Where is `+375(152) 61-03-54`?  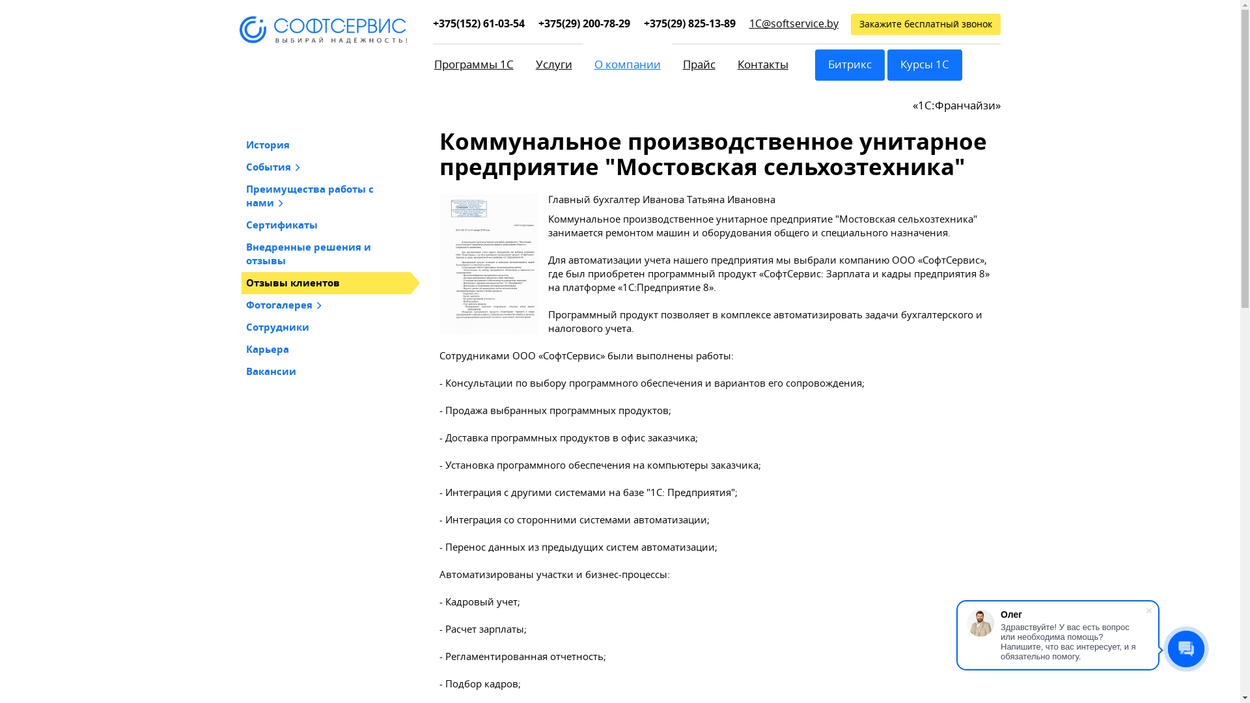 +375(152) 61-03-54 is located at coordinates (479, 23).